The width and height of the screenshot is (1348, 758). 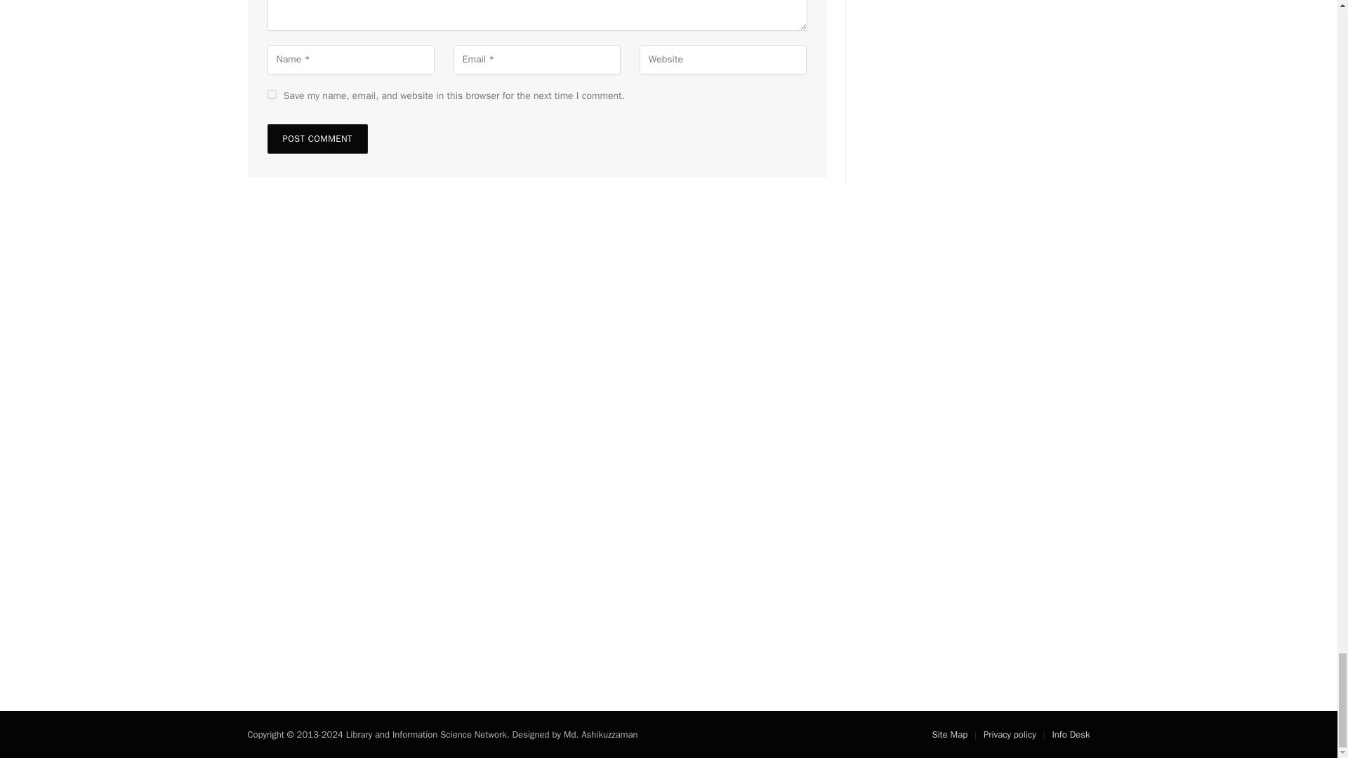 I want to click on yes, so click(x=271, y=94).